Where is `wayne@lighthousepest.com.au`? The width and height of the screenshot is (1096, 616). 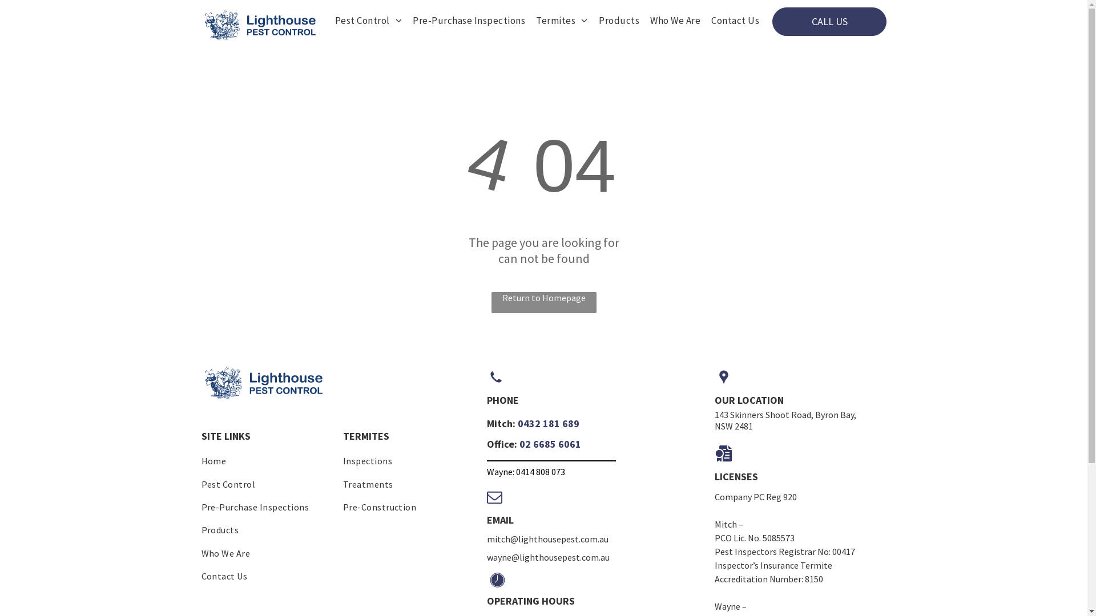
wayne@lighthousepest.com.au is located at coordinates (548, 557).